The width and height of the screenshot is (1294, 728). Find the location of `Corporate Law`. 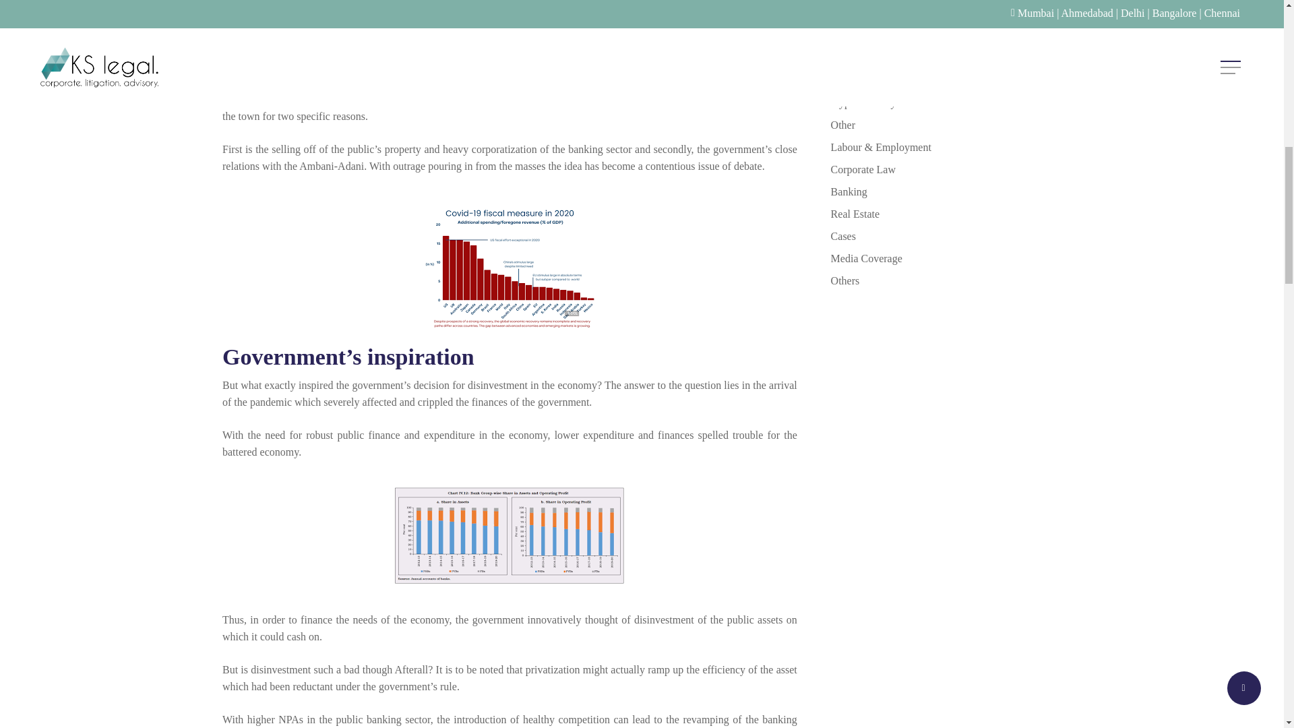

Corporate Law is located at coordinates (946, 169).